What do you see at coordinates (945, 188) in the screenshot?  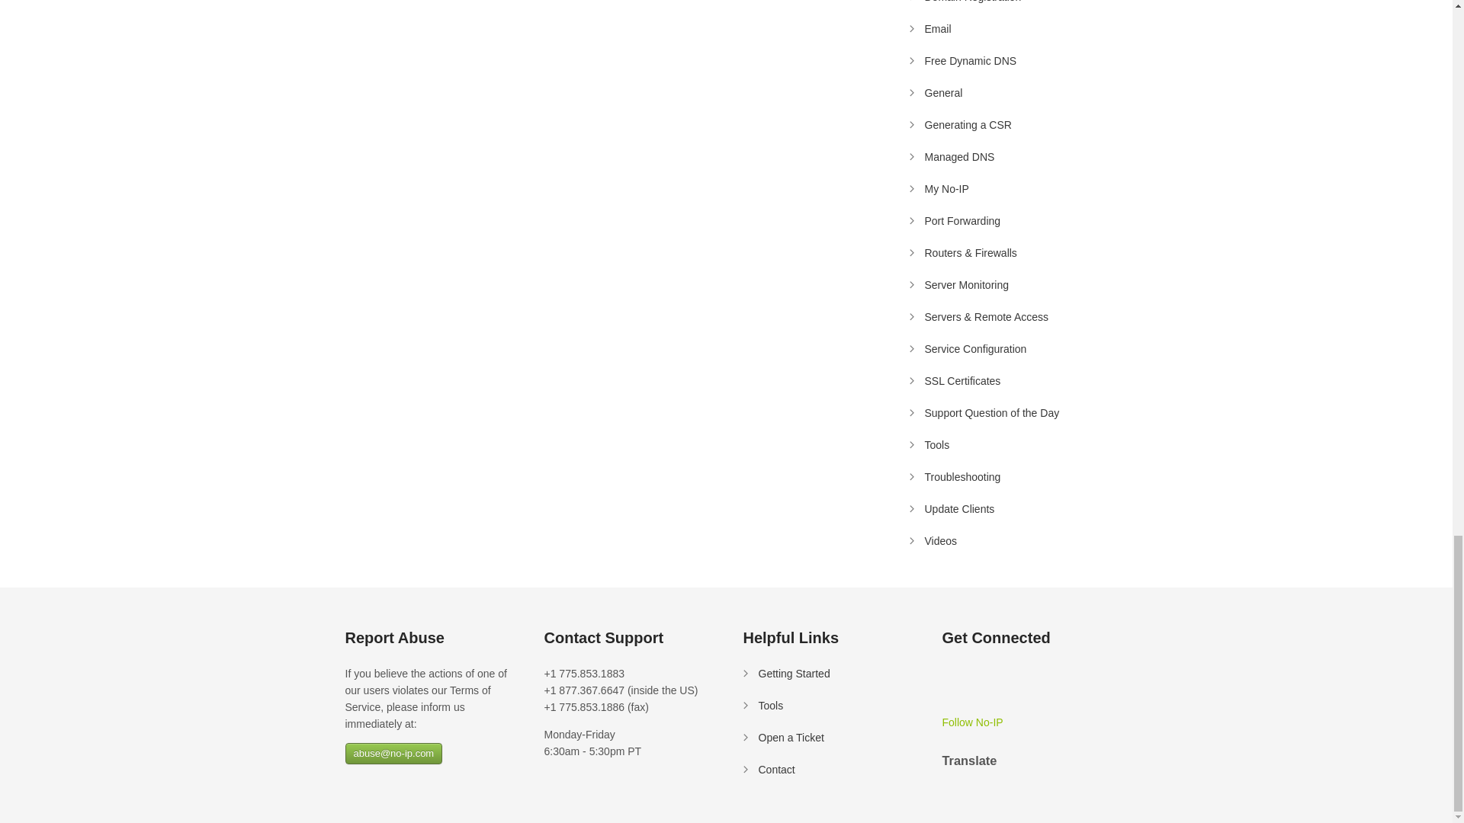 I see `View all posts filed under My No-IP` at bounding box center [945, 188].